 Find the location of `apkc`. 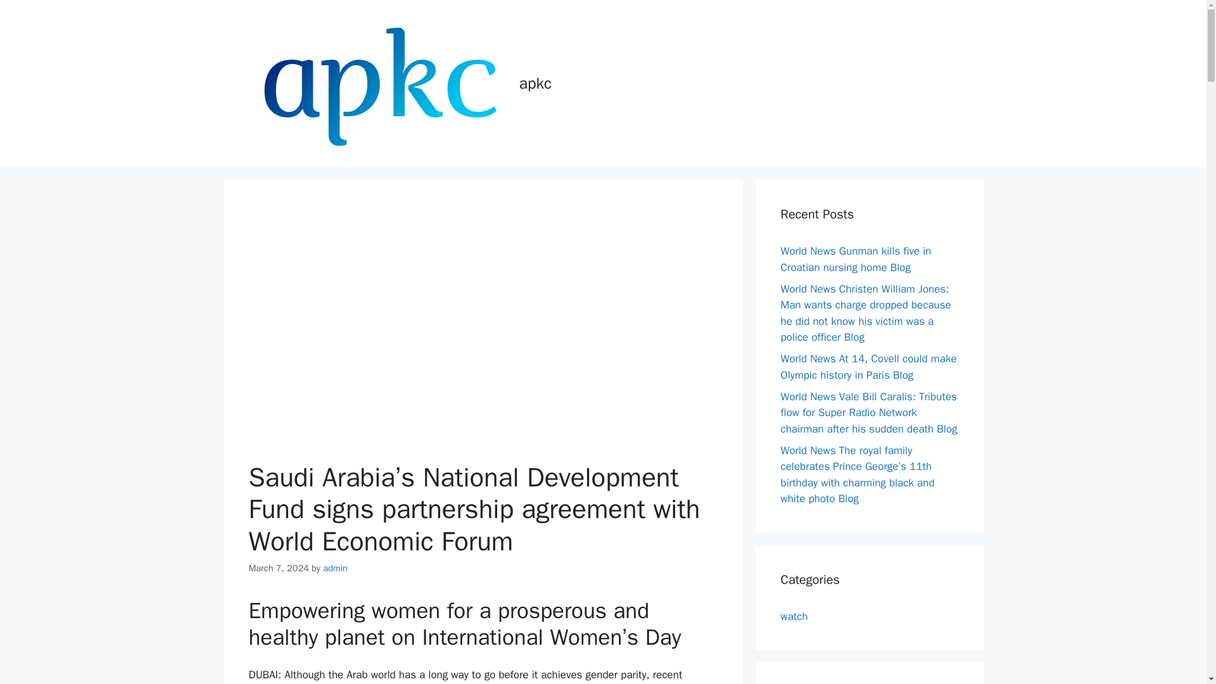

apkc is located at coordinates (535, 82).